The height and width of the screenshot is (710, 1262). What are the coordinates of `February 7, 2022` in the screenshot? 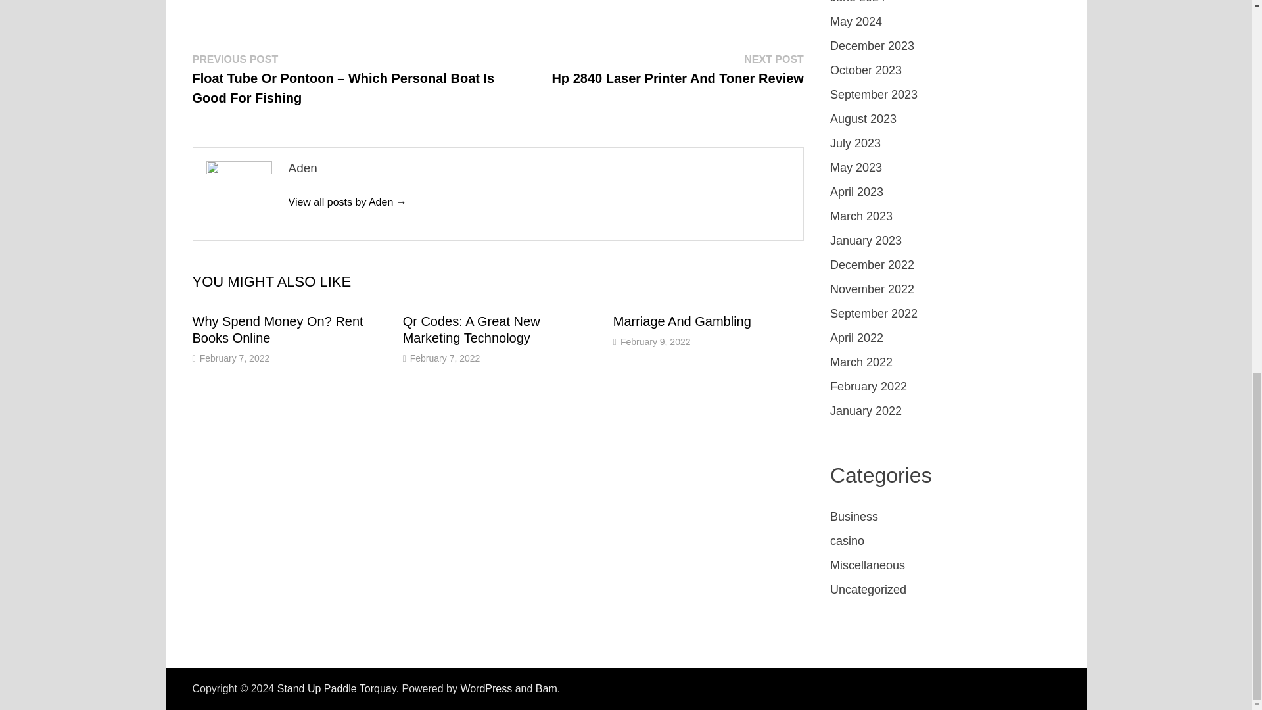 It's located at (446, 358).